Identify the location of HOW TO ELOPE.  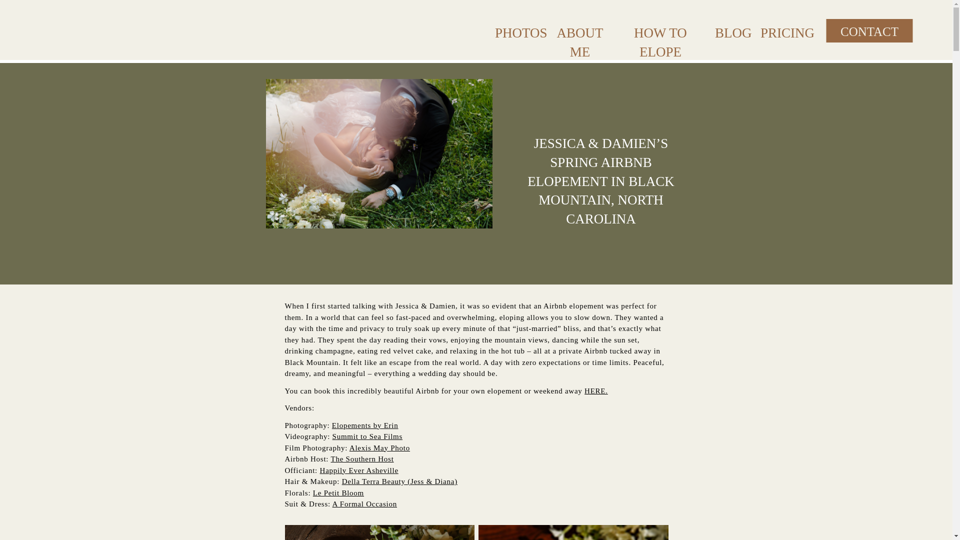
(660, 30).